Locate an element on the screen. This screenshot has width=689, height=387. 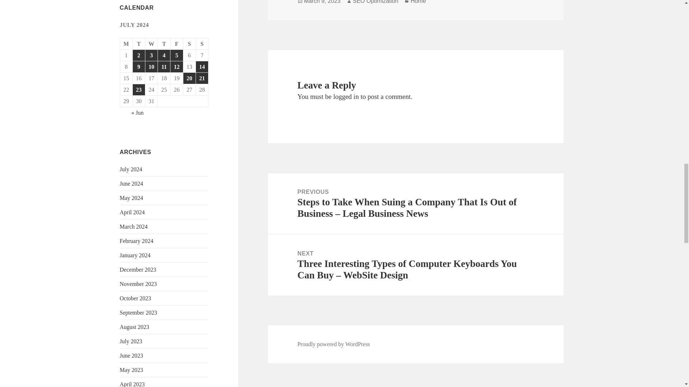
4 is located at coordinates (164, 55).